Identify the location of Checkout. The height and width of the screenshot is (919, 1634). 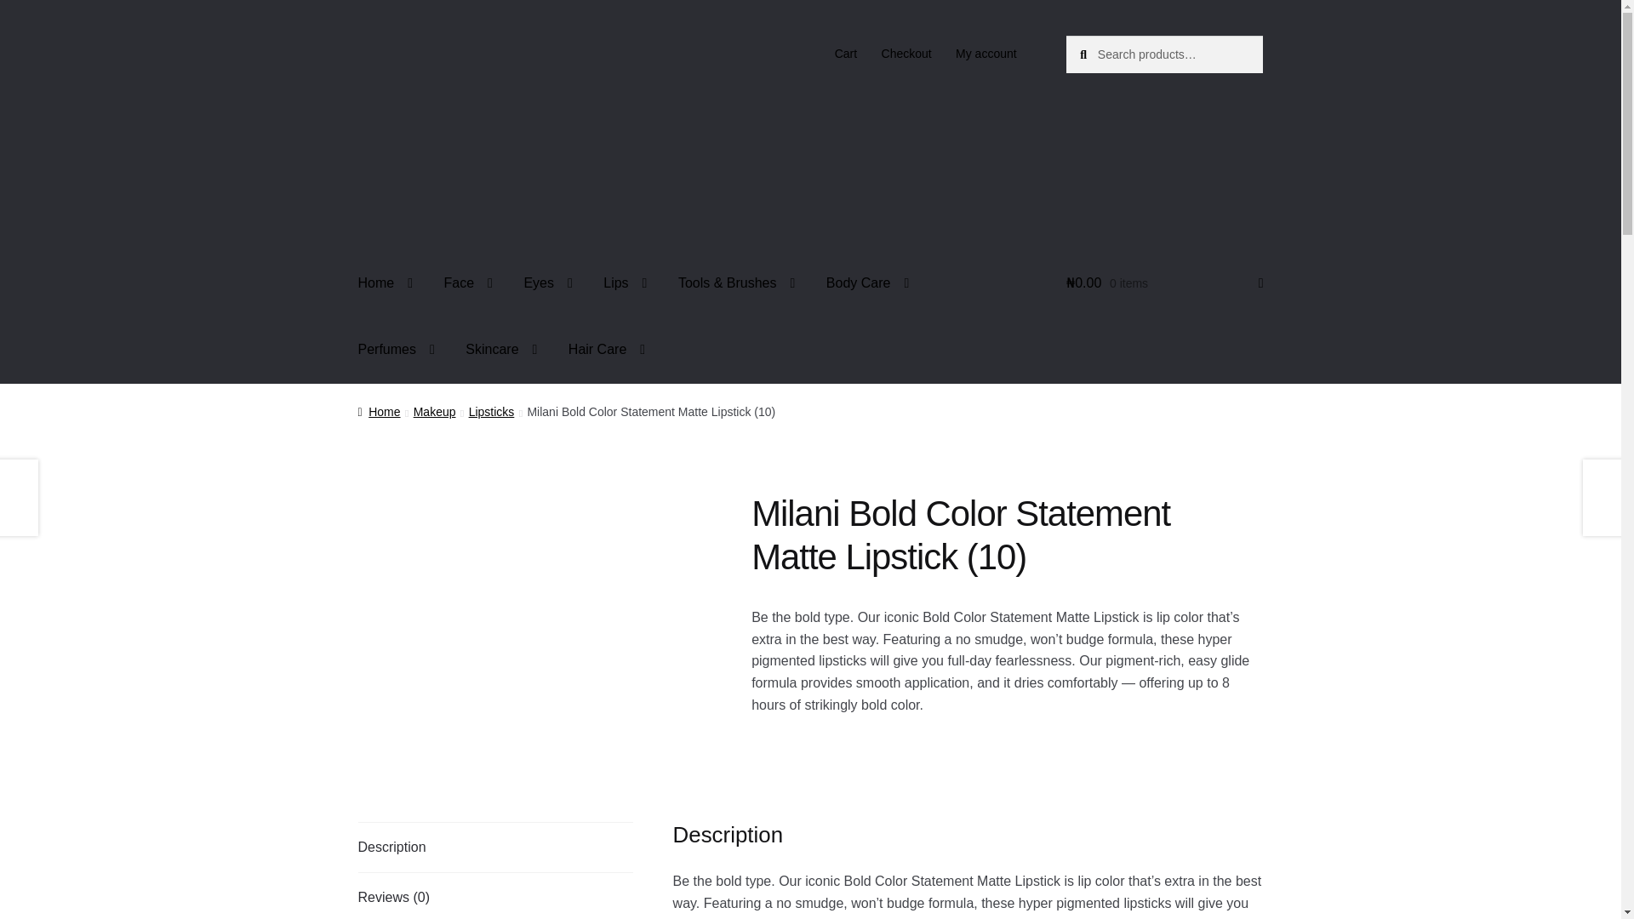
(906, 54).